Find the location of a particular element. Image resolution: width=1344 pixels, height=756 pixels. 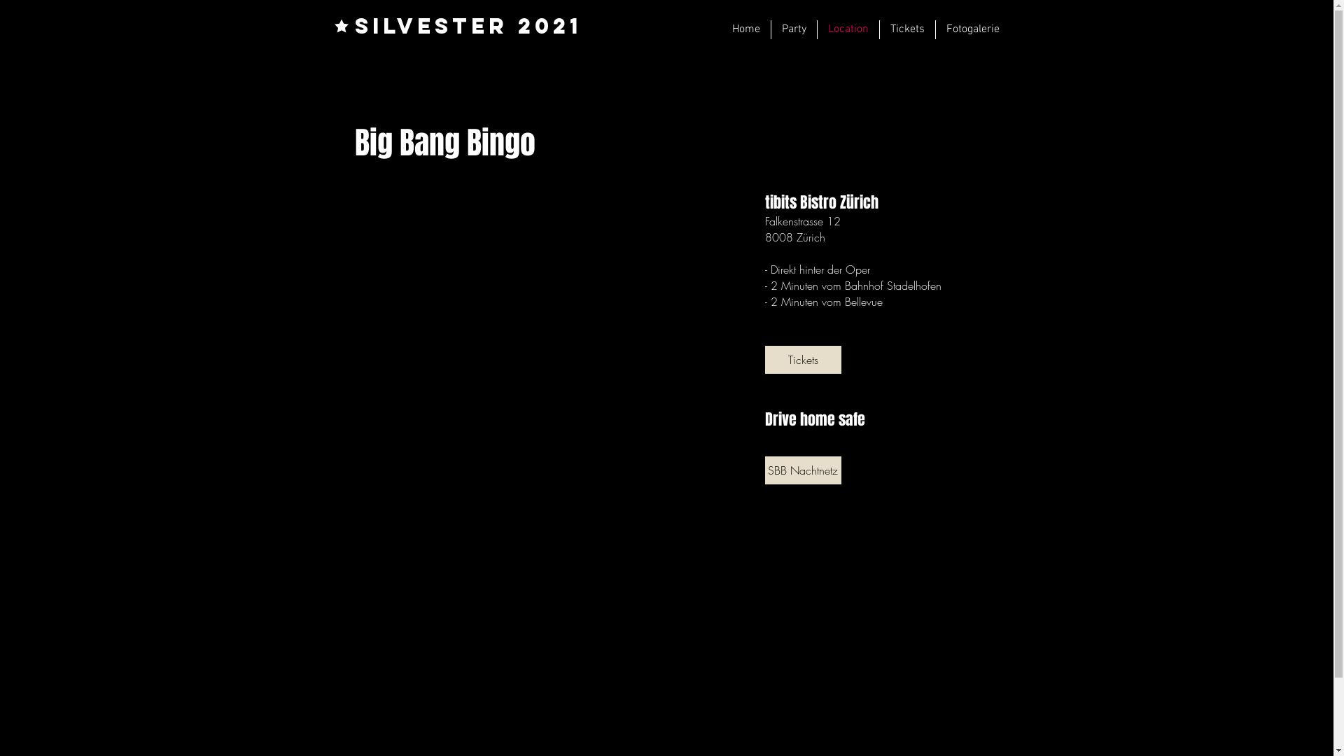

Party is located at coordinates (794, 29).